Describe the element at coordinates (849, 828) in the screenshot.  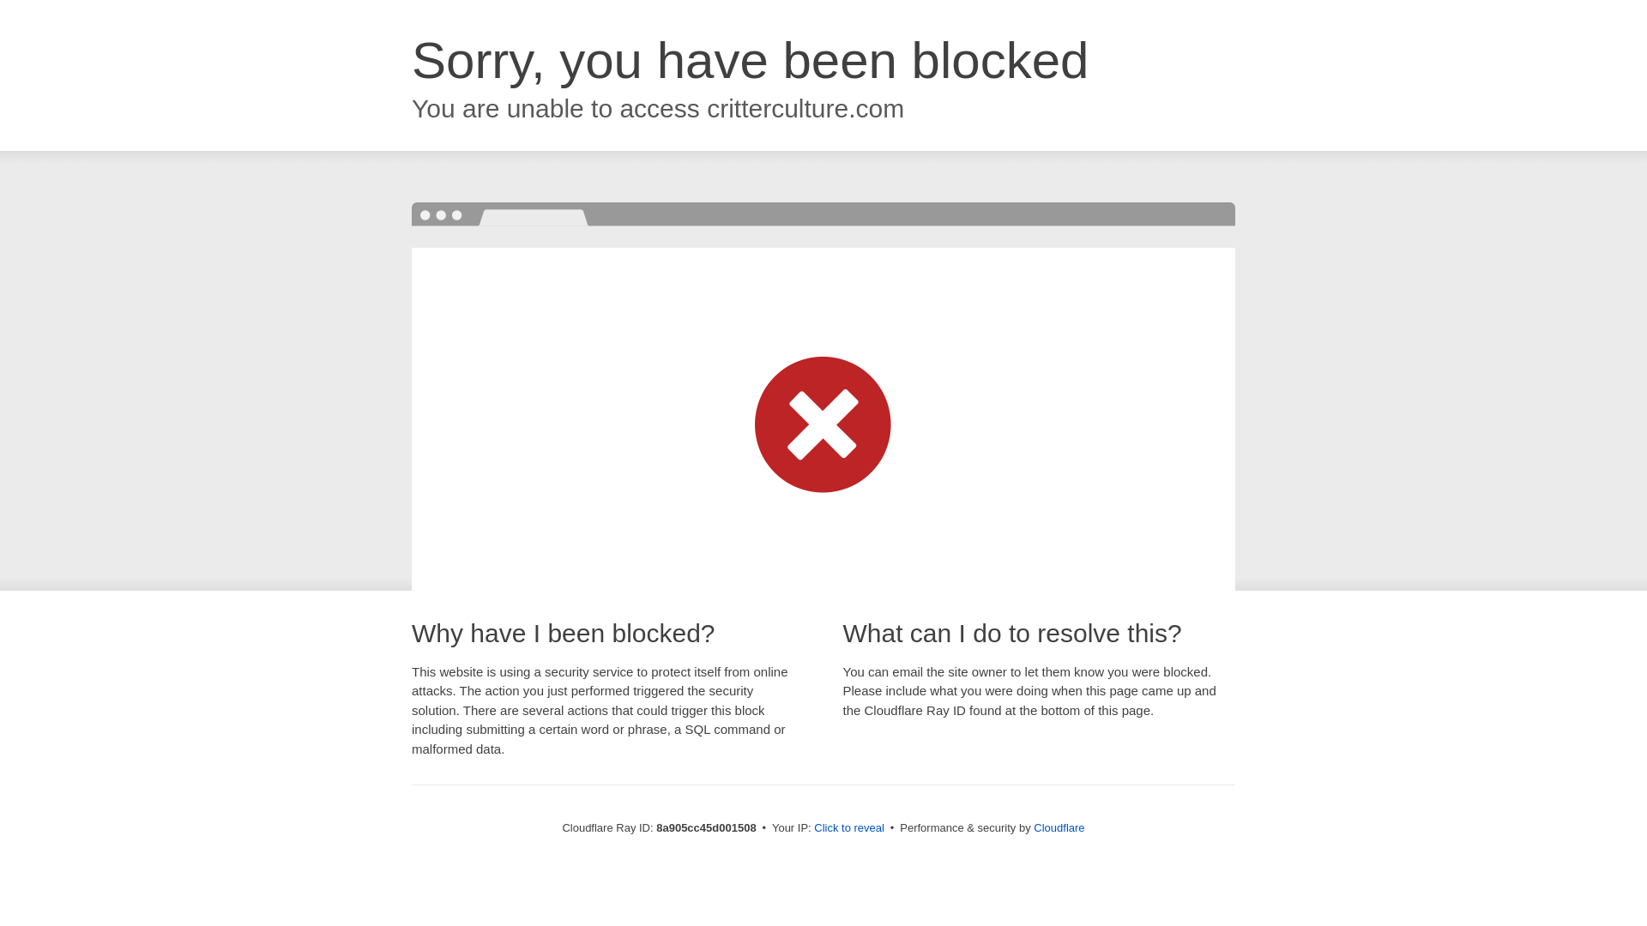
I see `Click to reveal` at that location.